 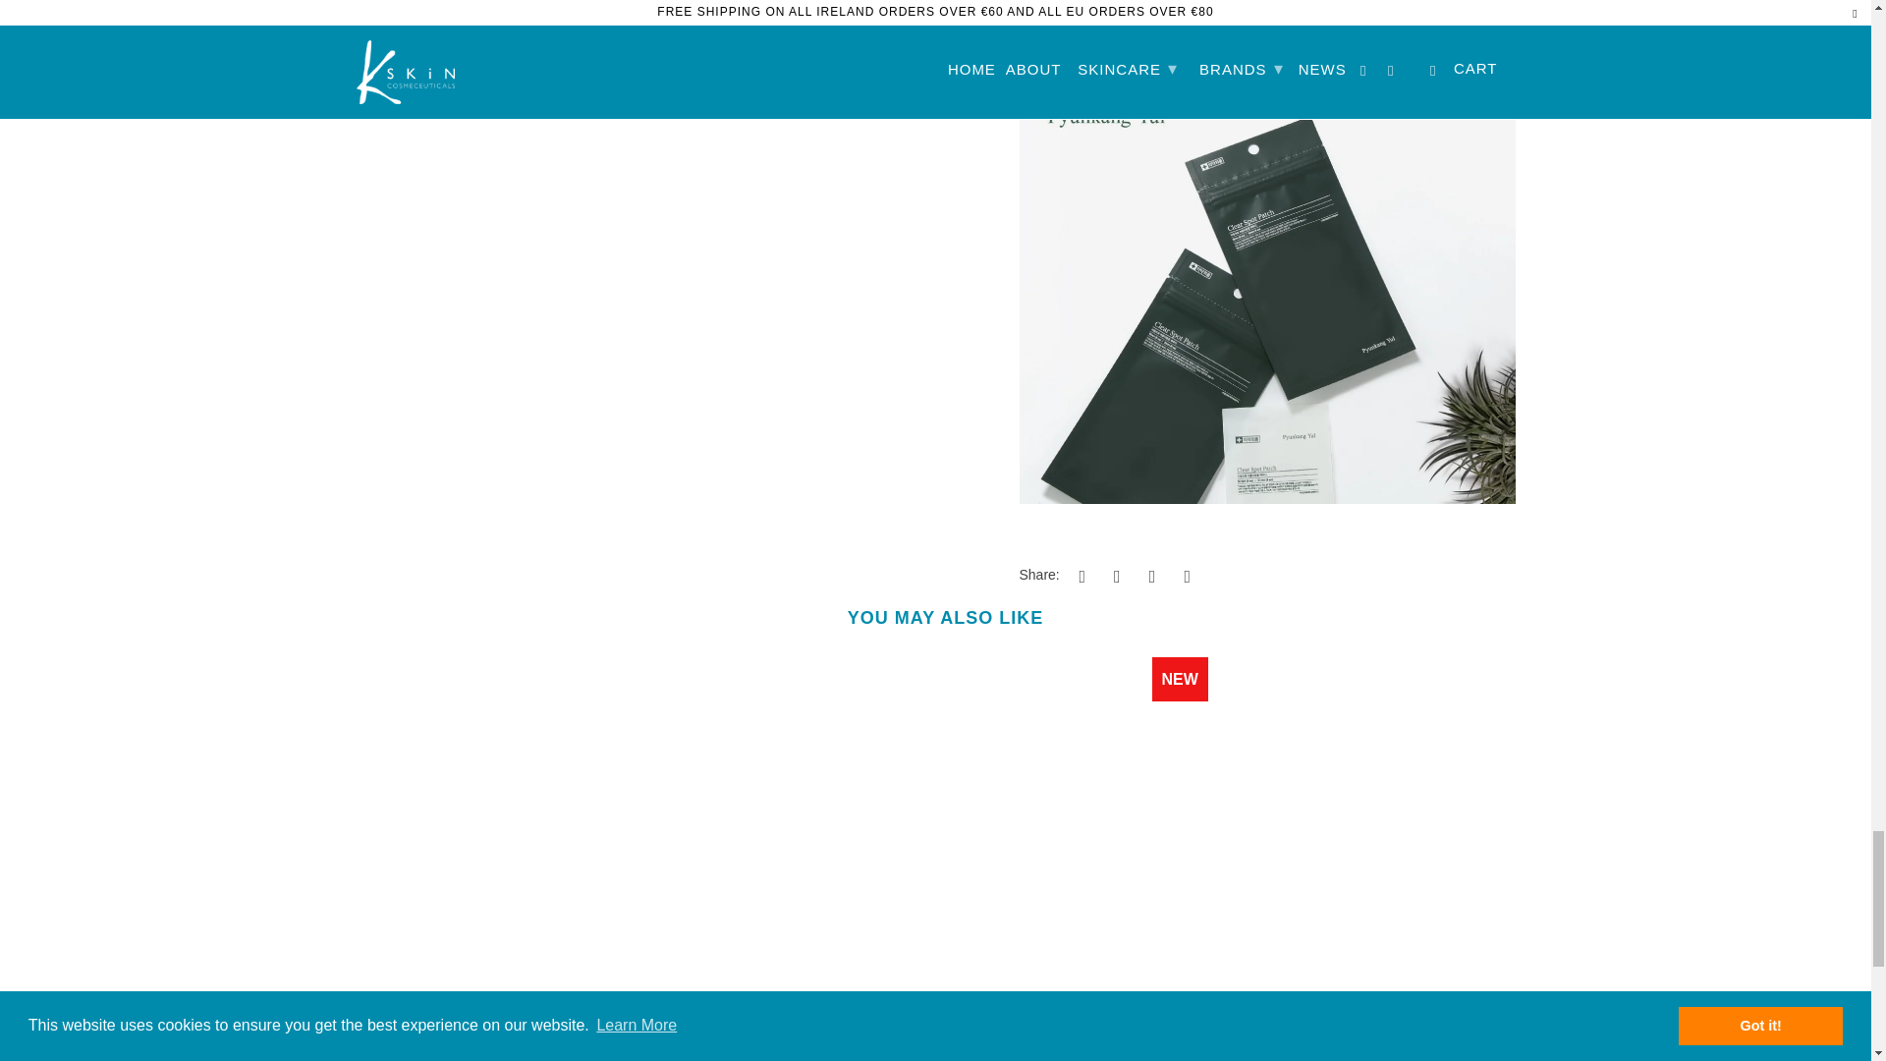 I want to click on Share this on Facebook, so click(x=1114, y=576).